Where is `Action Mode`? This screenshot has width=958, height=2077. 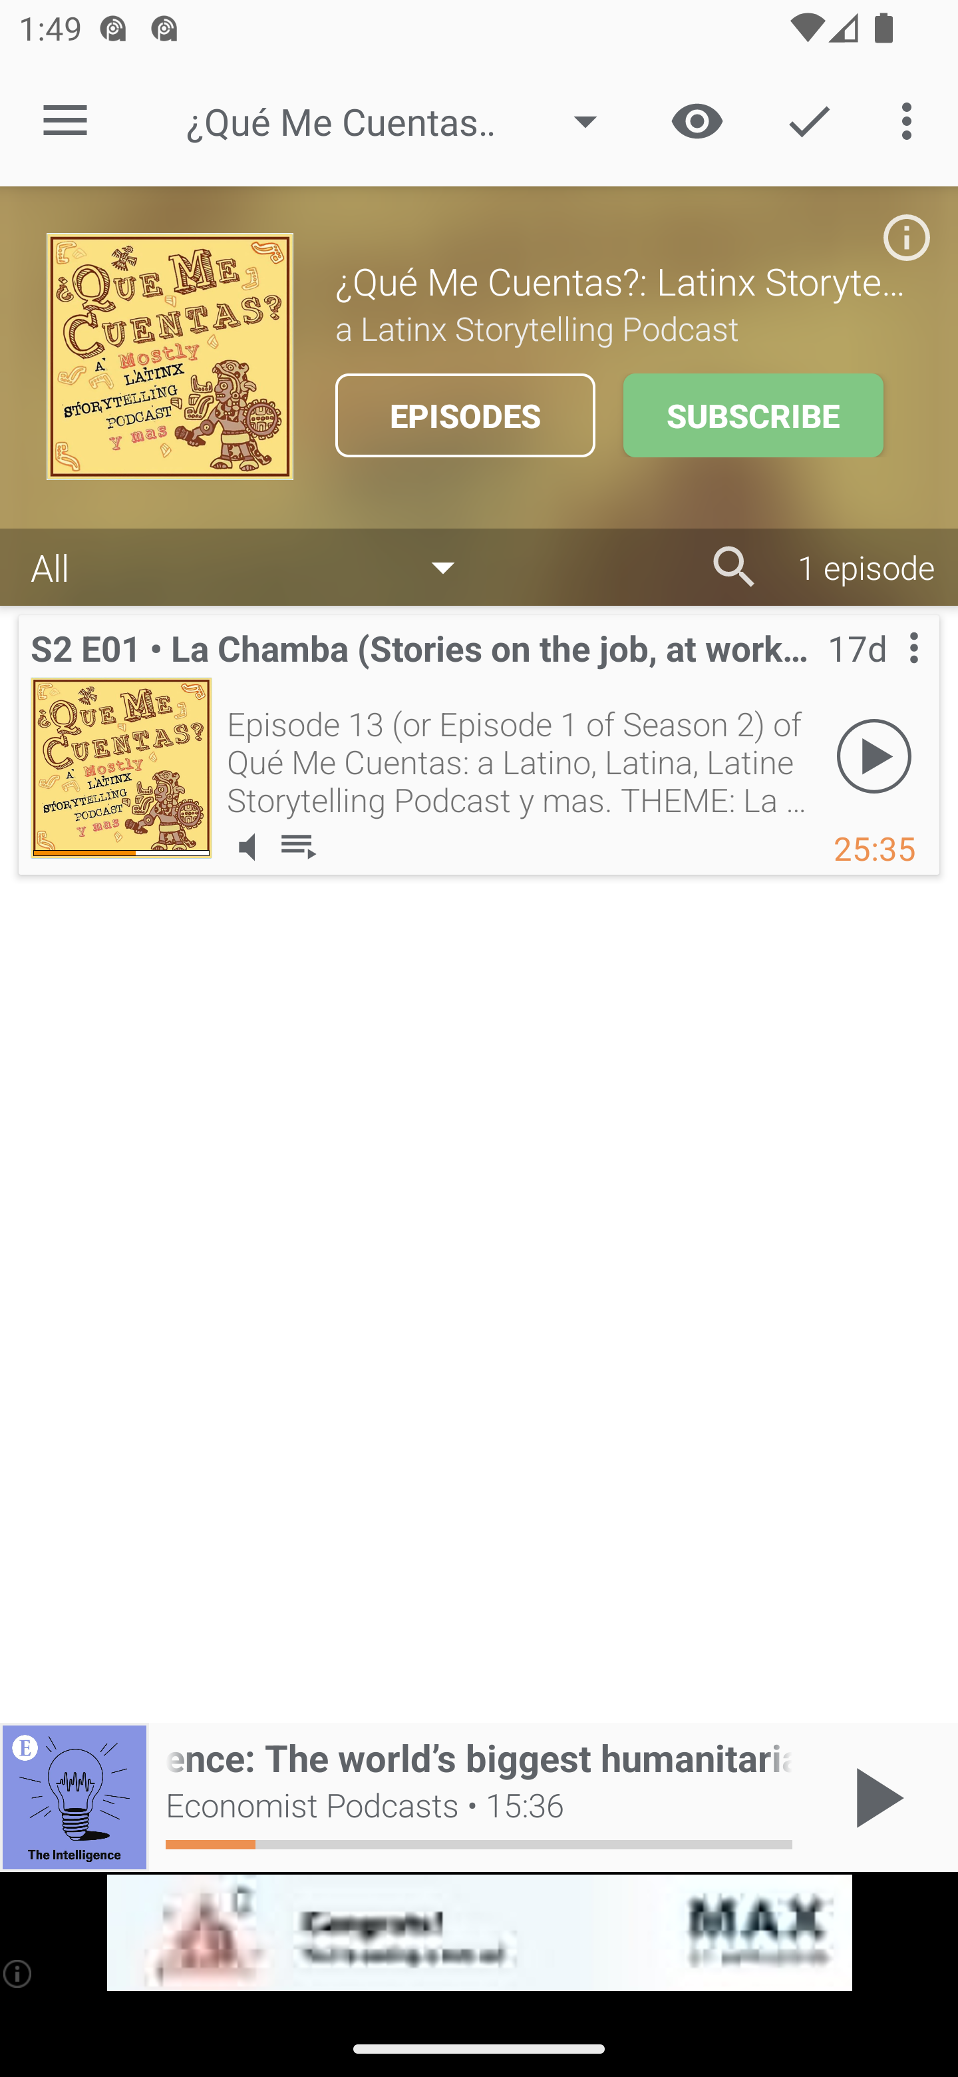
Action Mode is located at coordinates (809, 120).